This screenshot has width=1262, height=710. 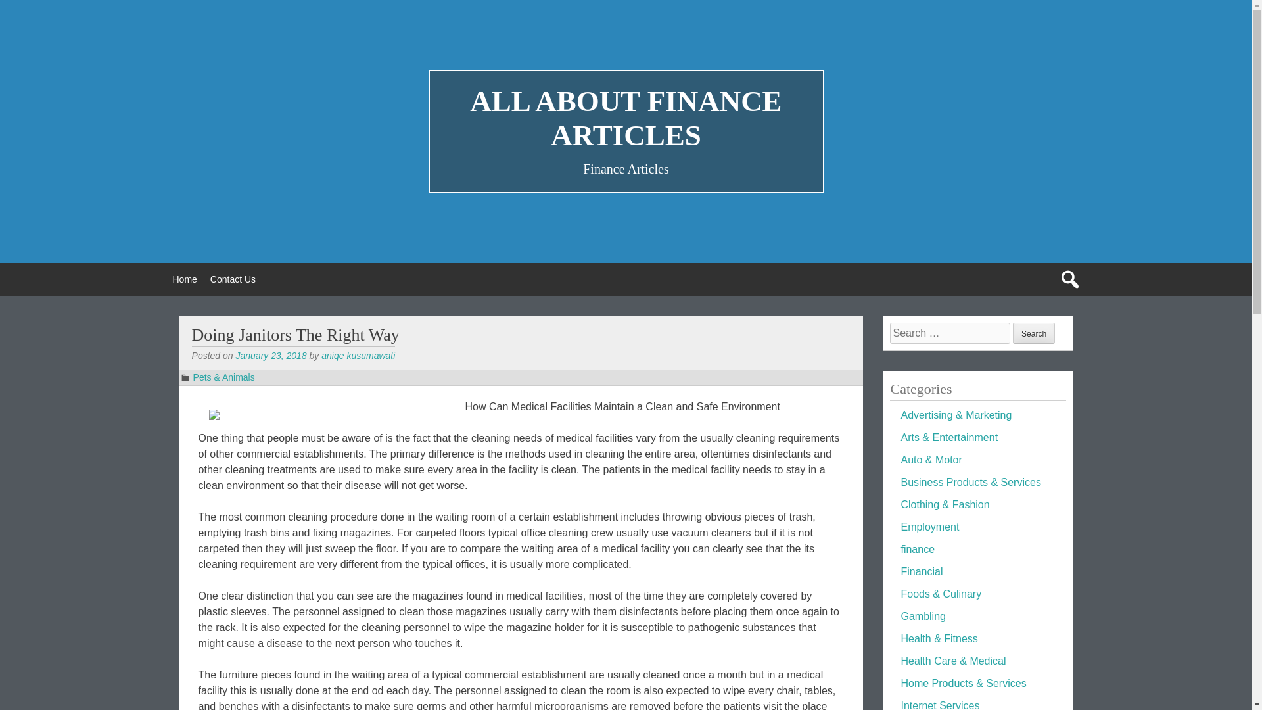 I want to click on Search, so click(x=1034, y=333).